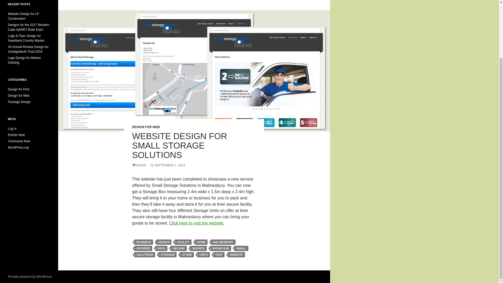  What do you see at coordinates (201, 242) in the screenshot?
I see `HOME` at bounding box center [201, 242].